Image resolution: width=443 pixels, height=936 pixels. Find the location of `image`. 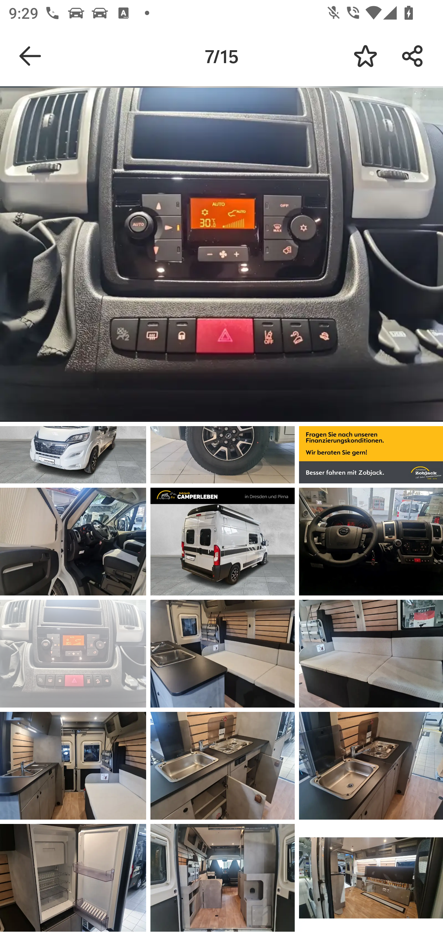

image is located at coordinates (371, 766).